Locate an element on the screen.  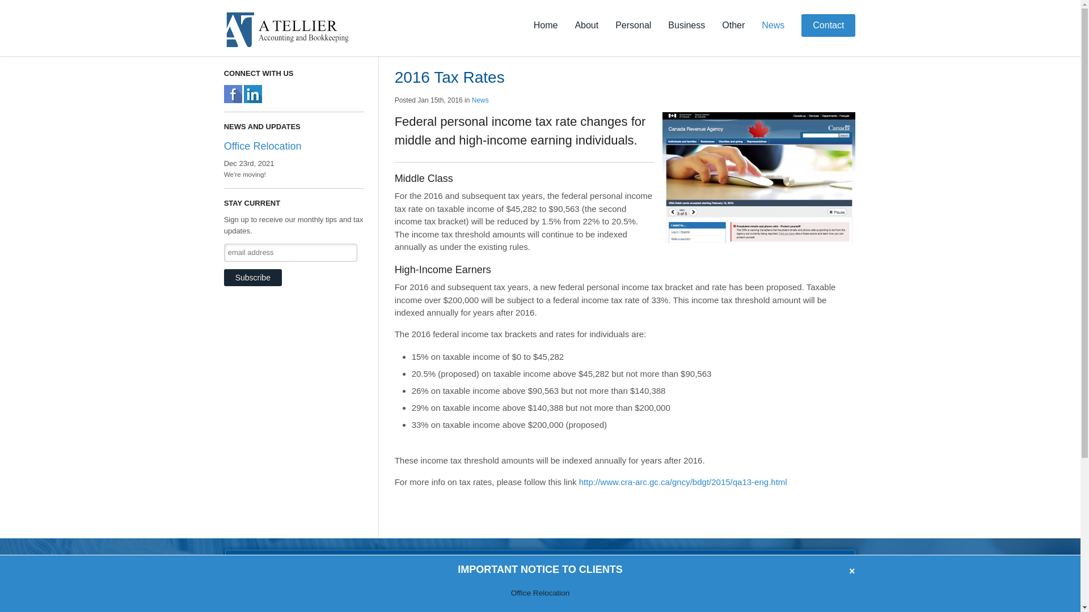
News is located at coordinates (773, 25).